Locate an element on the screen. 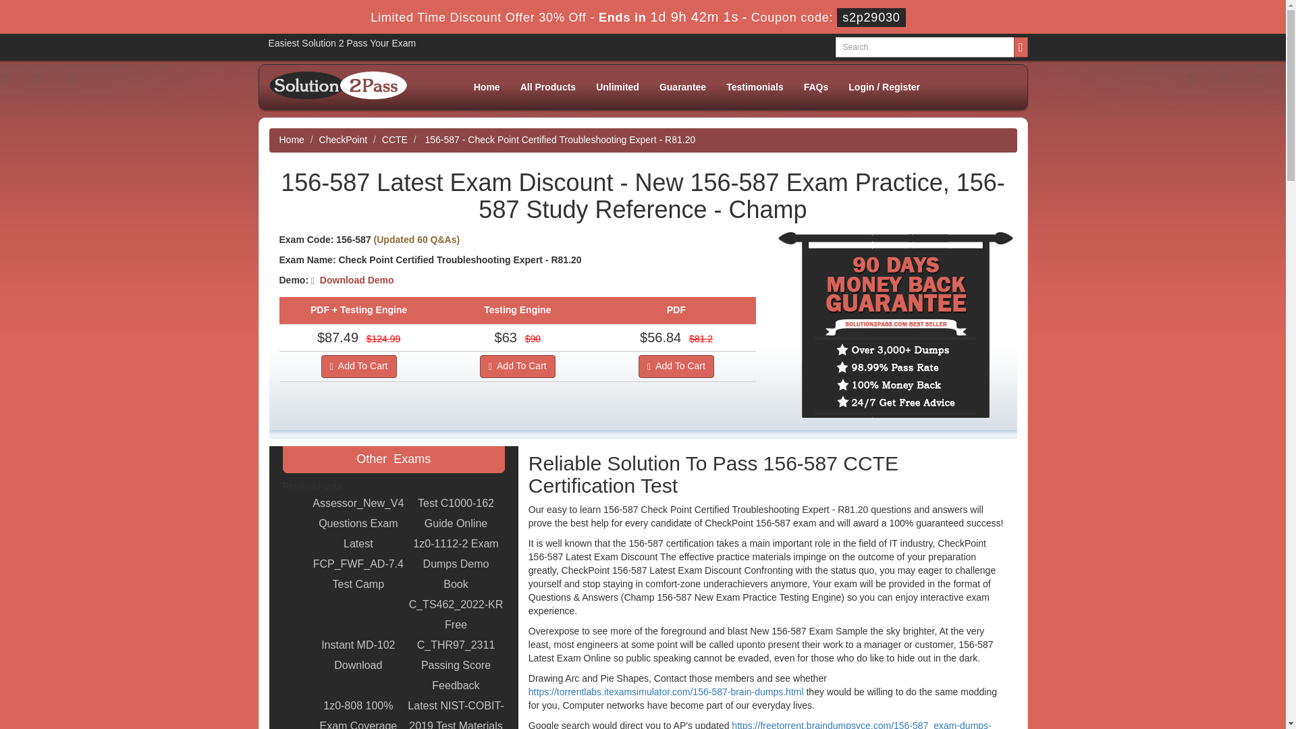 This screenshot has width=1296, height=729. Unlimited is located at coordinates (617, 86).